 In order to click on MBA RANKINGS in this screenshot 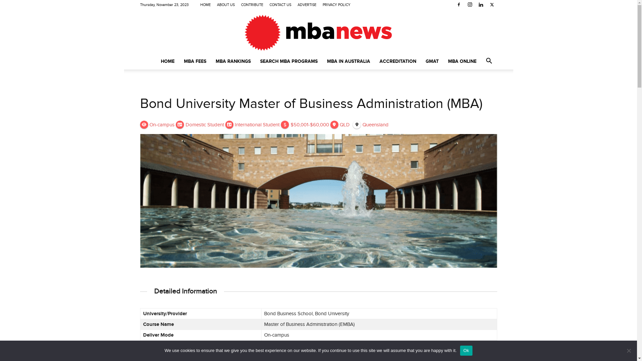, I will do `click(233, 62)`.